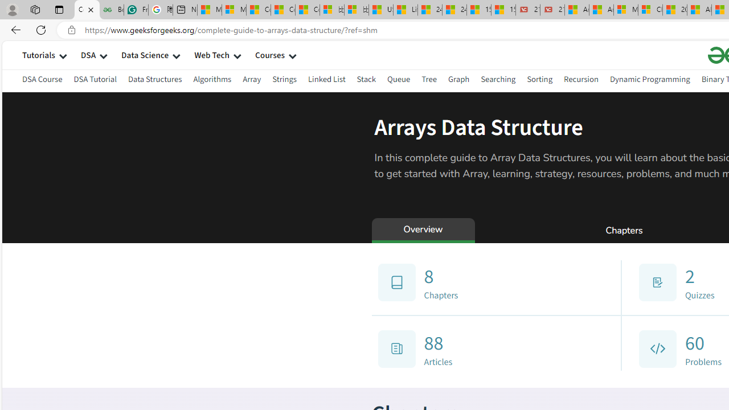  Describe the element at coordinates (366, 79) in the screenshot. I see `Stack` at that location.